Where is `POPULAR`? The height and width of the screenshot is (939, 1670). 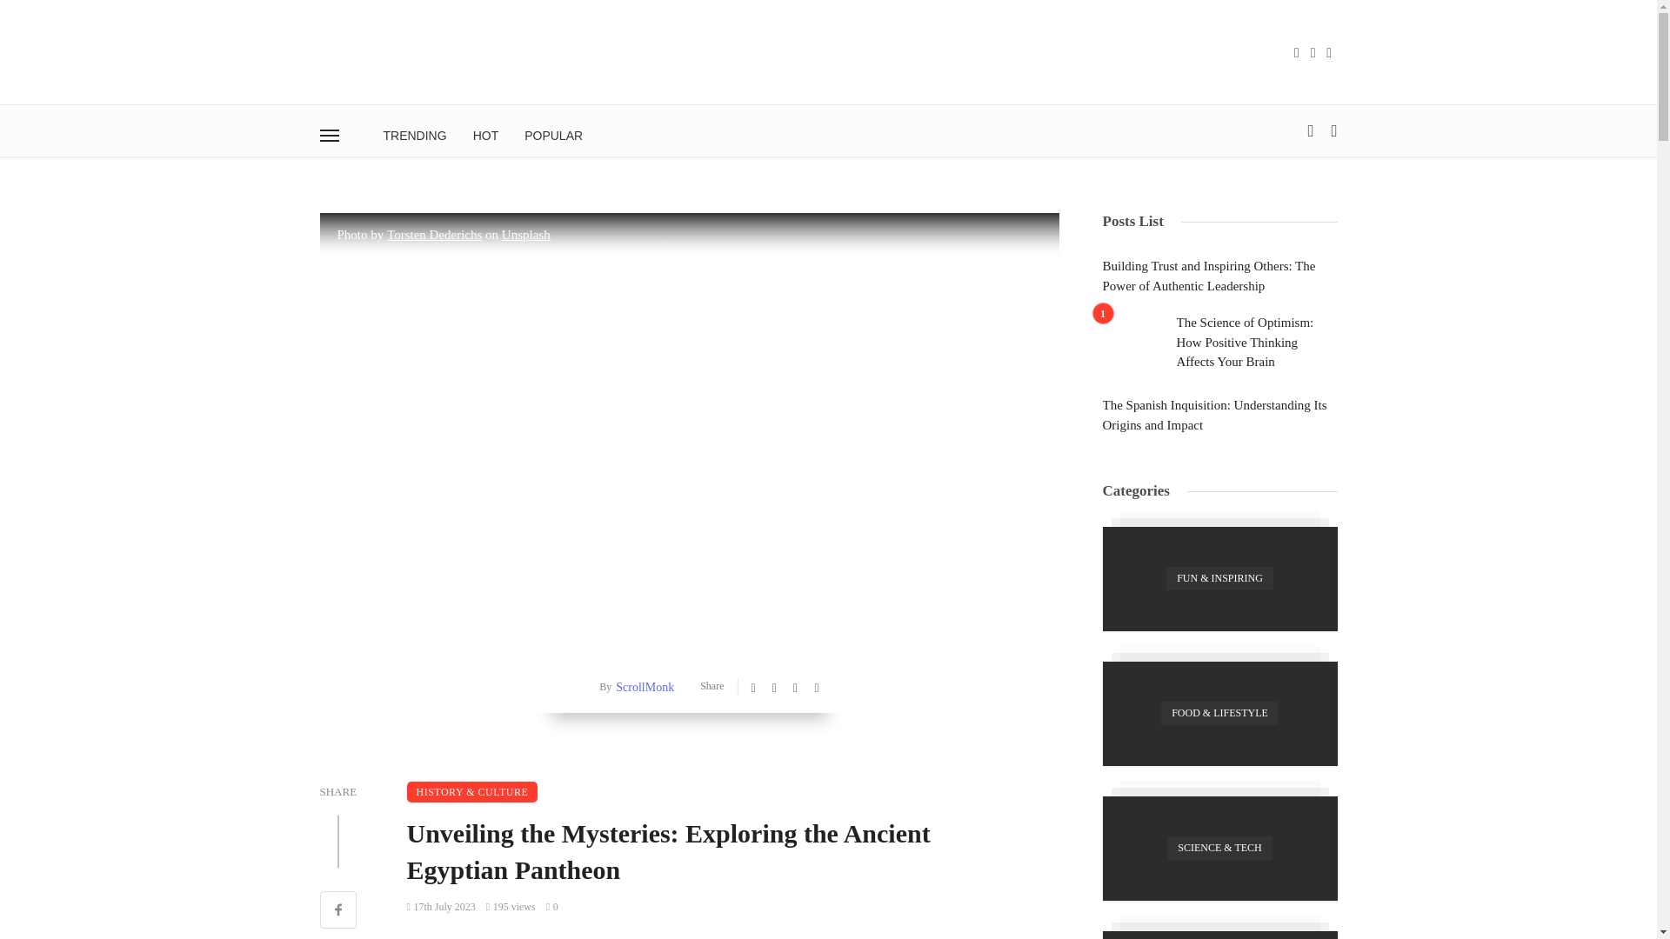 POPULAR is located at coordinates (553, 136).